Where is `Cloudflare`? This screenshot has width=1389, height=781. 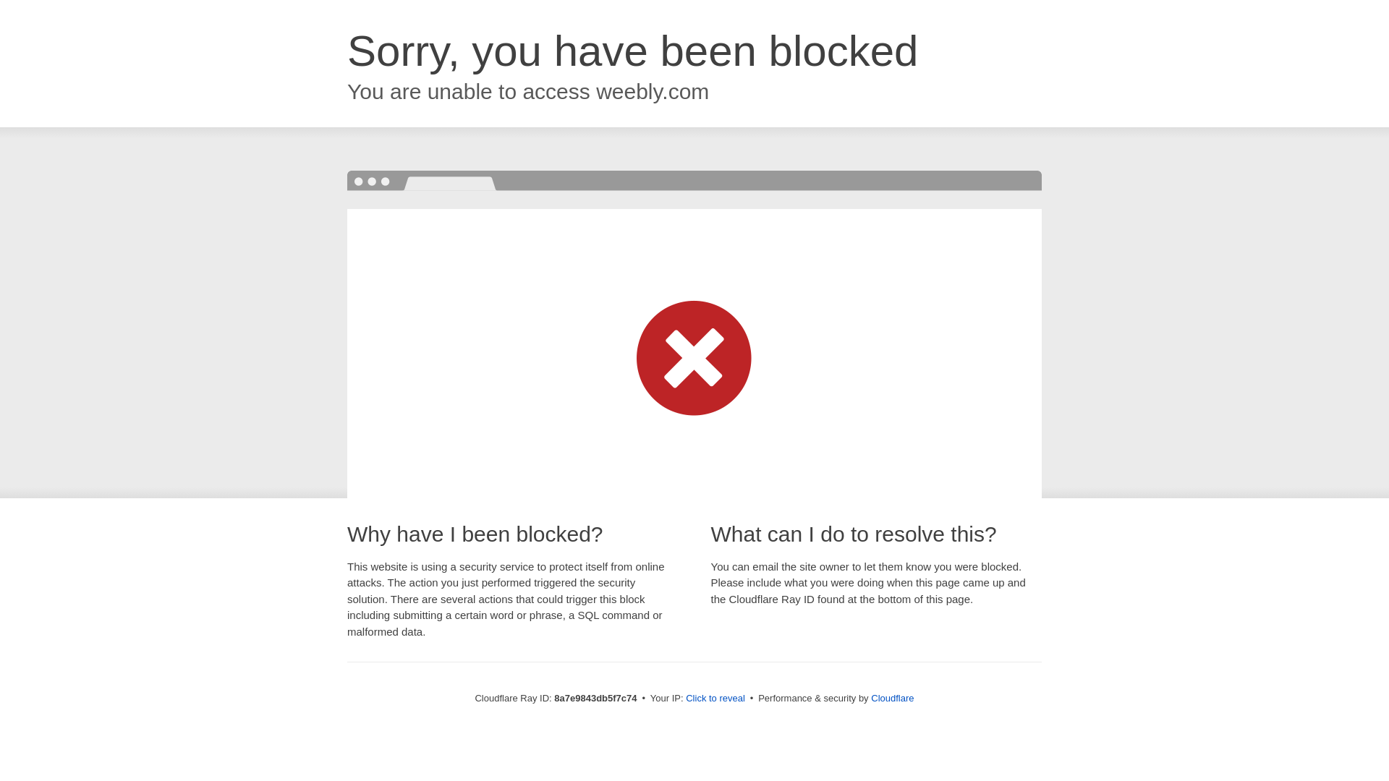 Cloudflare is located at coordinates (892, 698).